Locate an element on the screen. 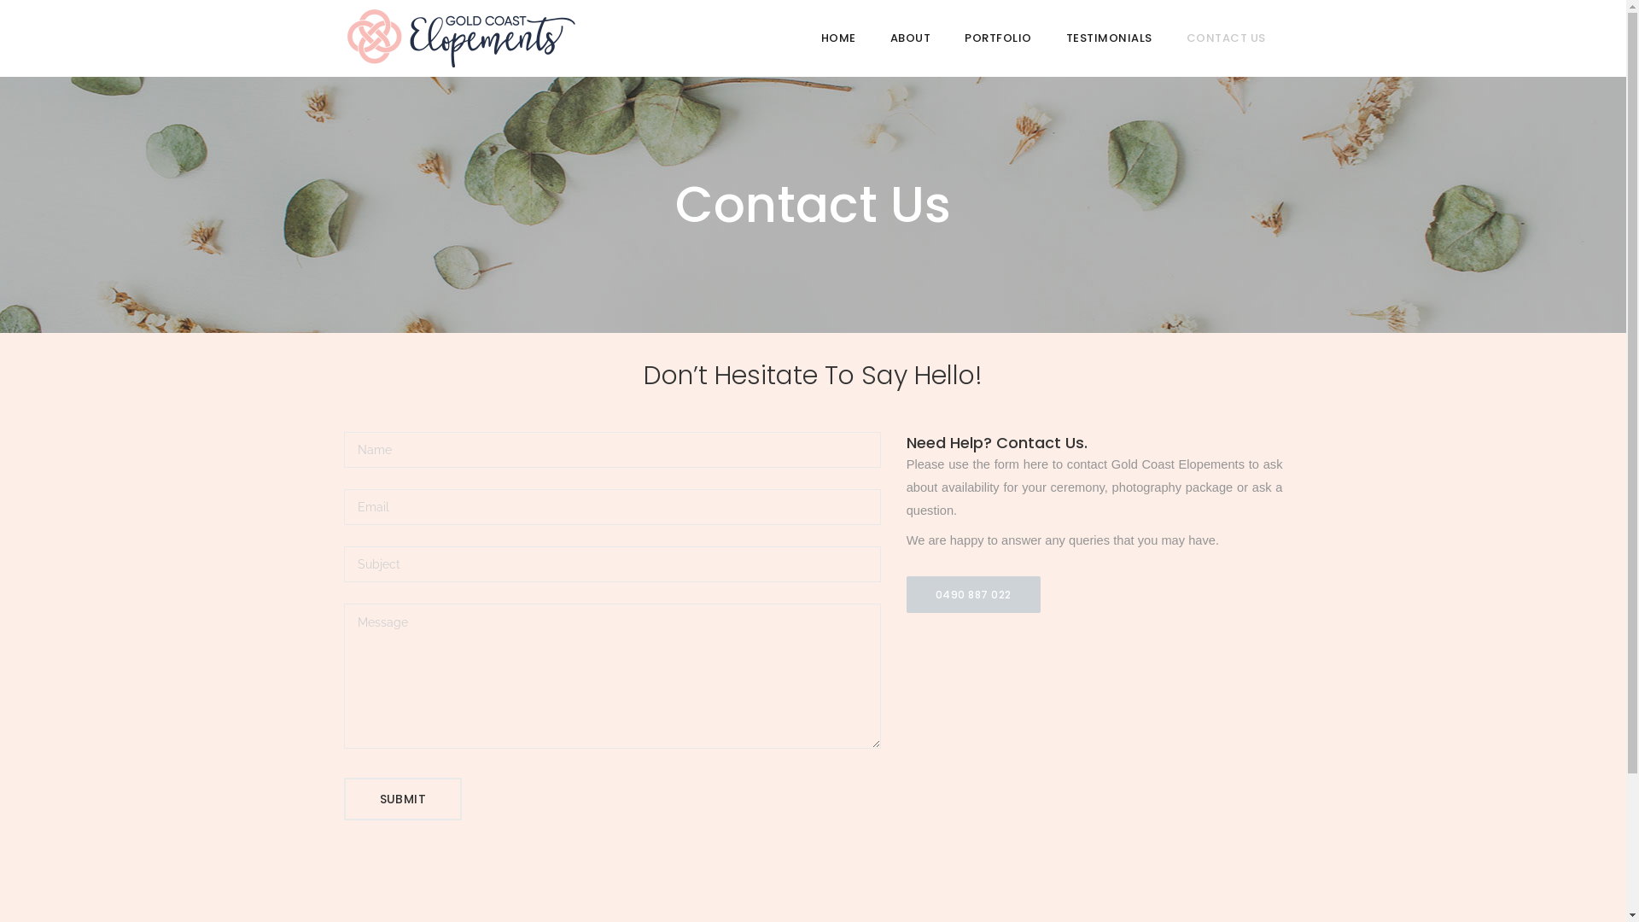 Image resolution: width=1639 pixels, height=922 pixels. Submit is located at coordinates (402, 798).